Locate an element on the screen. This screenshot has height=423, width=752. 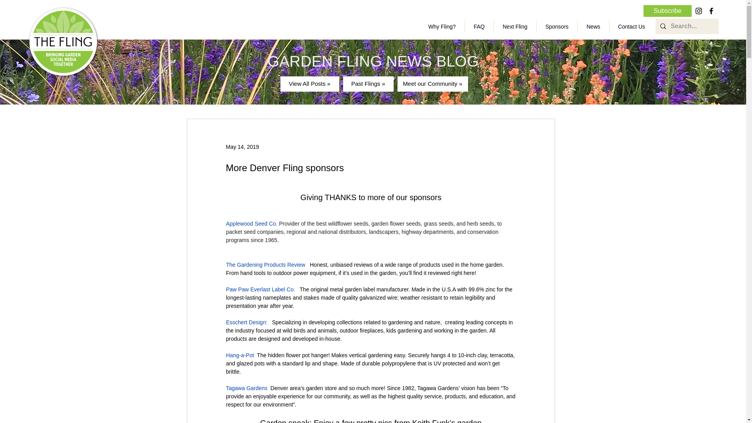
Tagawa Gardens is located at coordinates (246, 388).